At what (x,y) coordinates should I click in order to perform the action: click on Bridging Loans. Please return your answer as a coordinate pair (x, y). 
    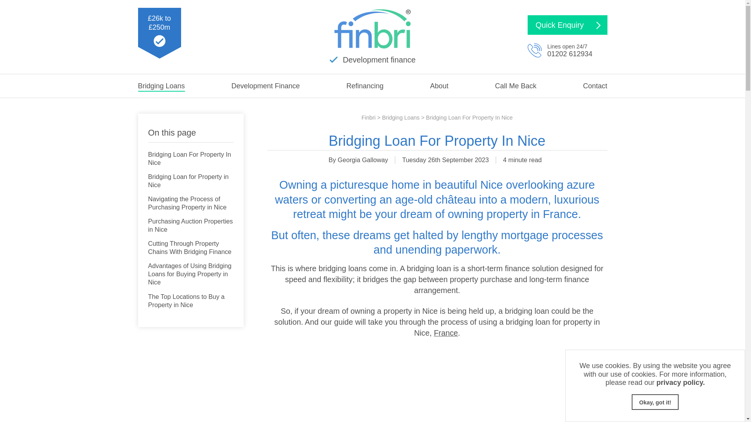
    Looking at the image, I should click on (161, 86).